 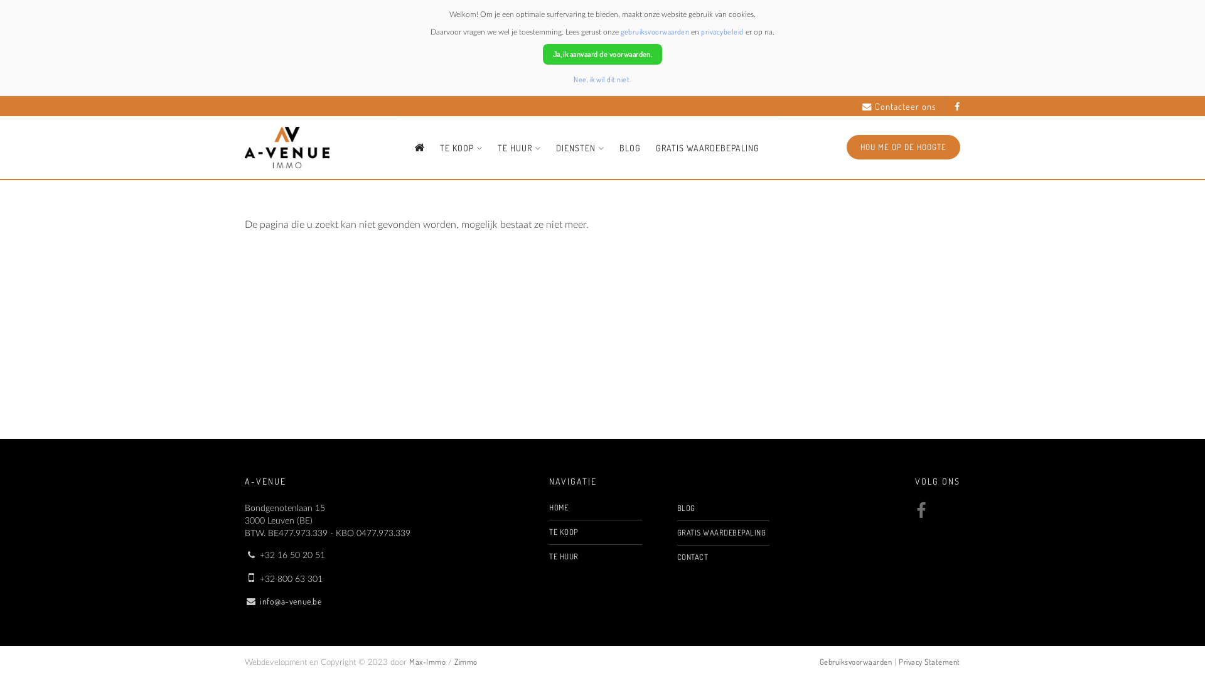 What do you see at coordinates (722, 31) in the screenshot?
I see `privacybeleid` at bounding box center [722, 31].